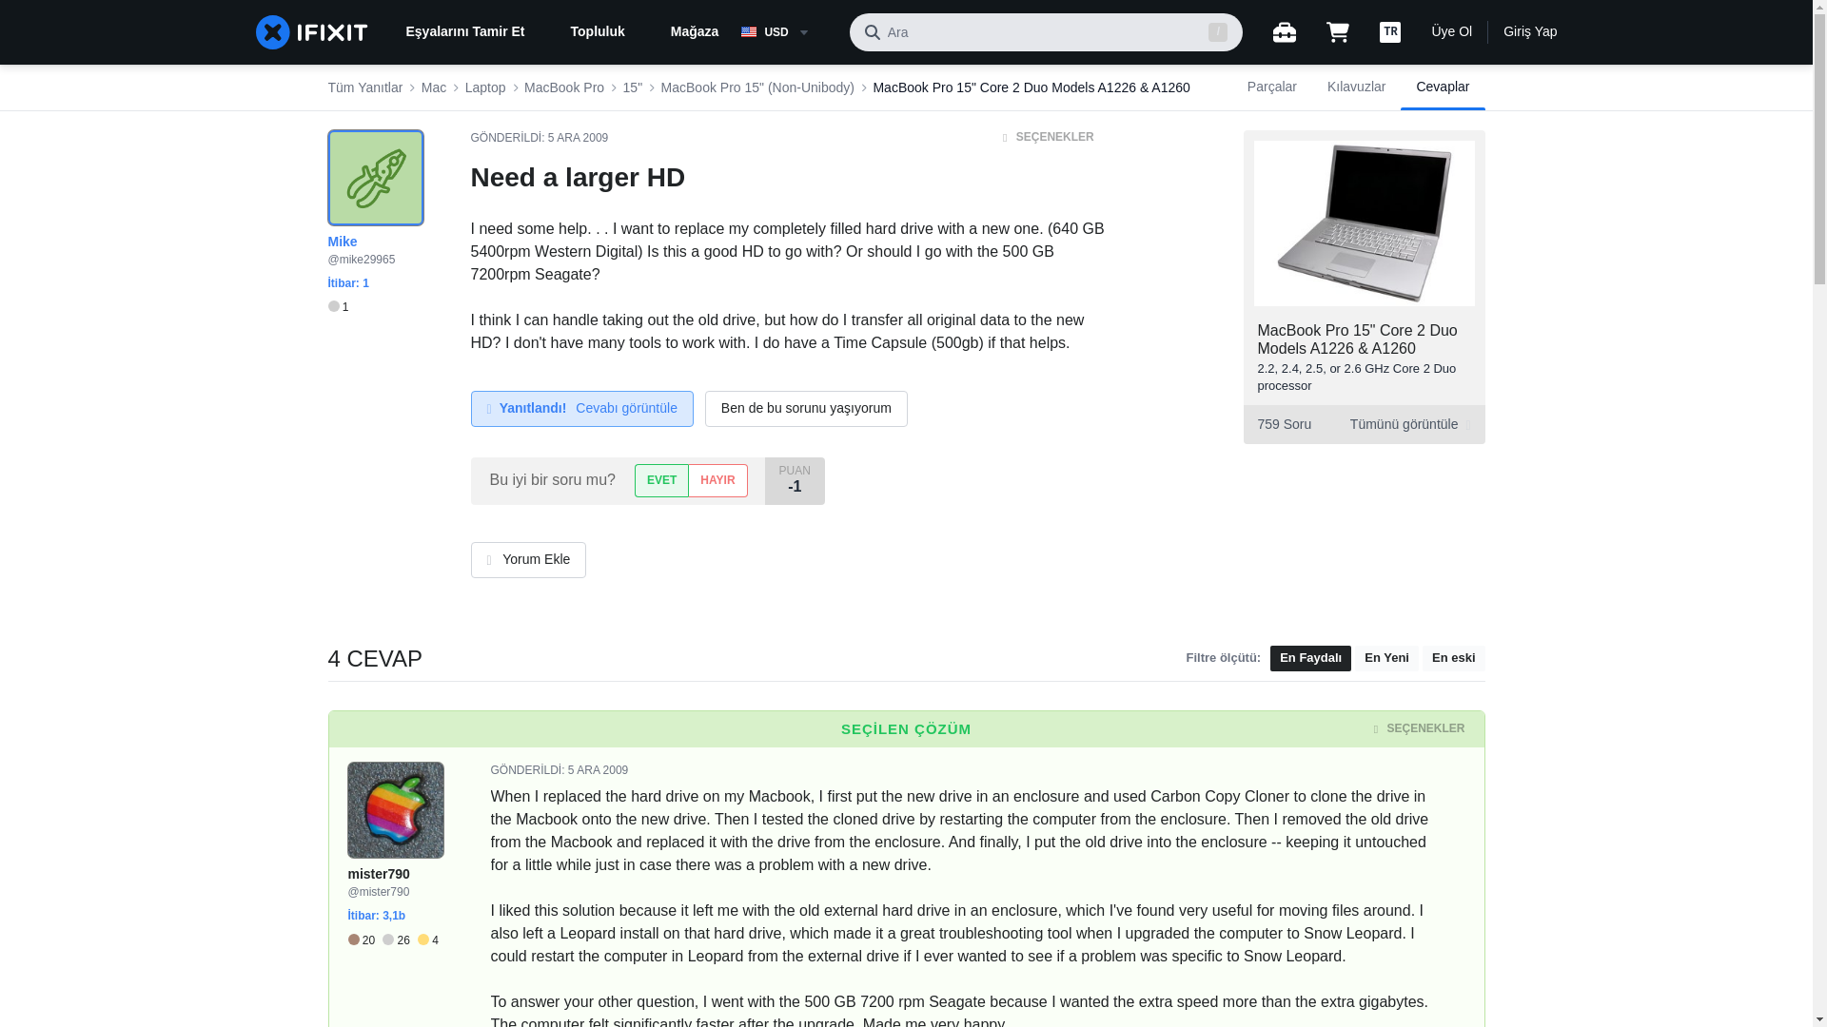  Describe the element at coordinates (787, 32) in the screenshot. I see `USD` at that location.